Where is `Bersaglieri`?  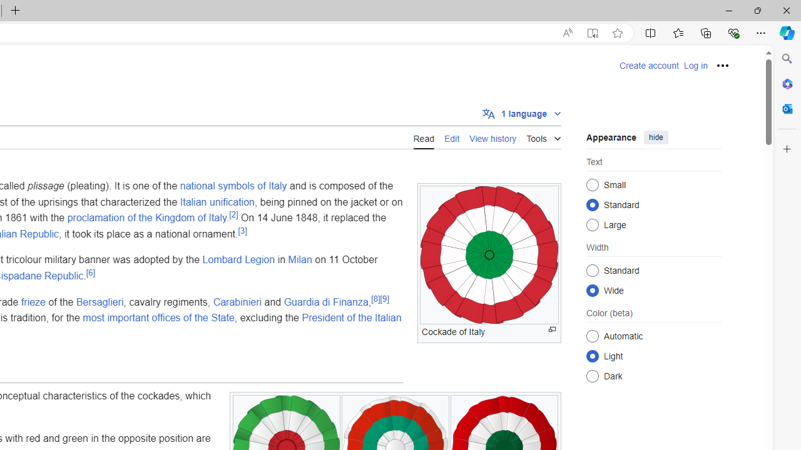 Bersaglieri is located at coordinates (100, 301).